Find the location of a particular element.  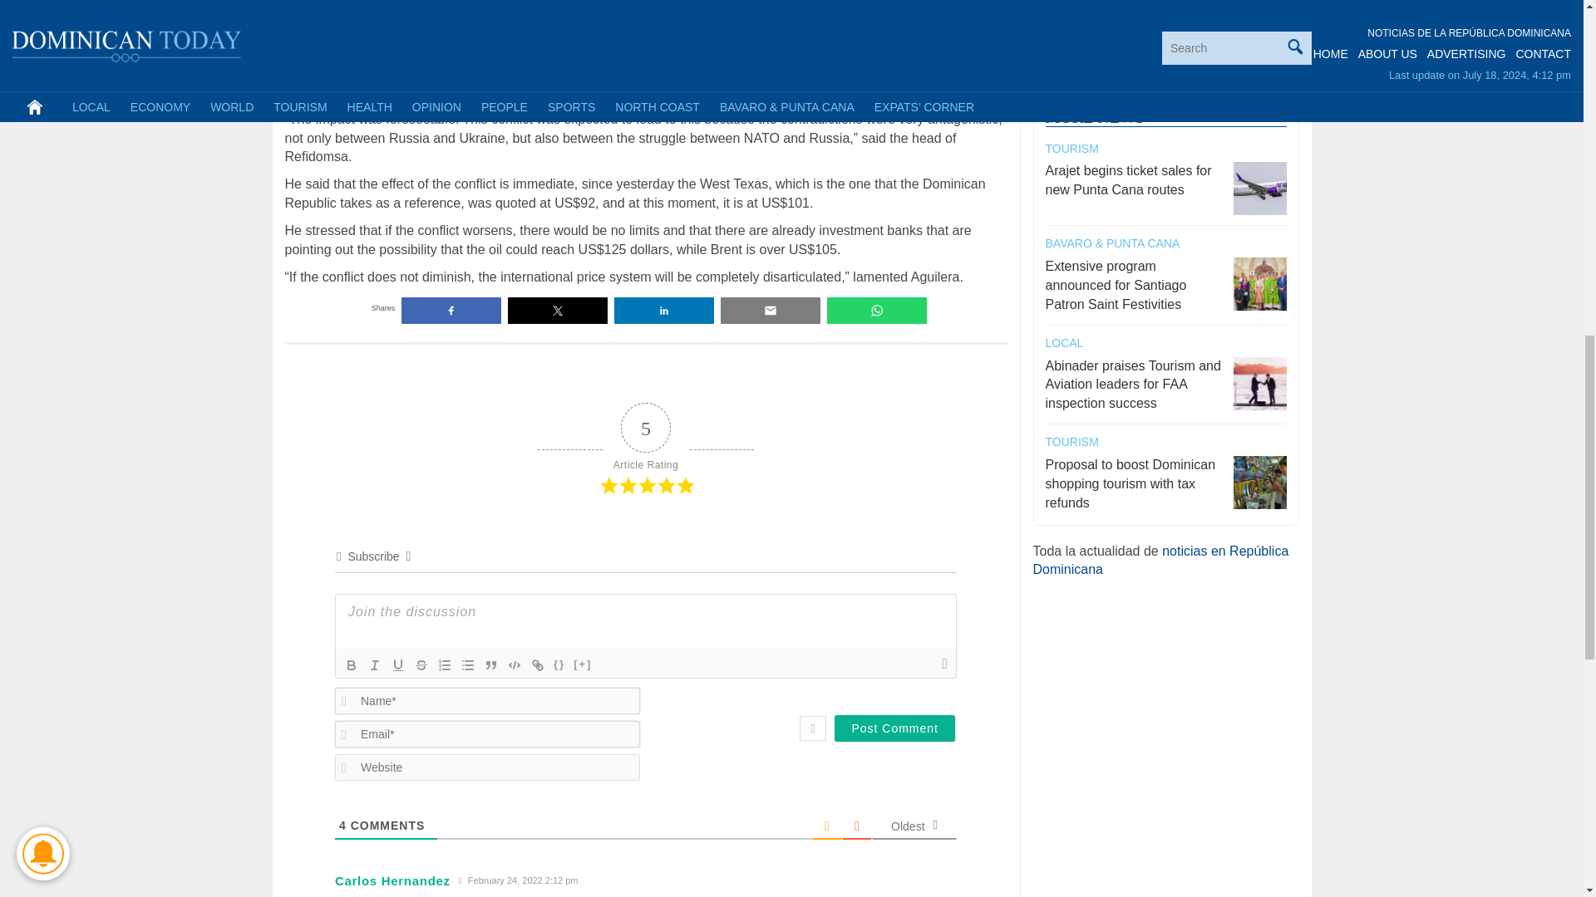

Spoiler is located at coordinates (582, 665).